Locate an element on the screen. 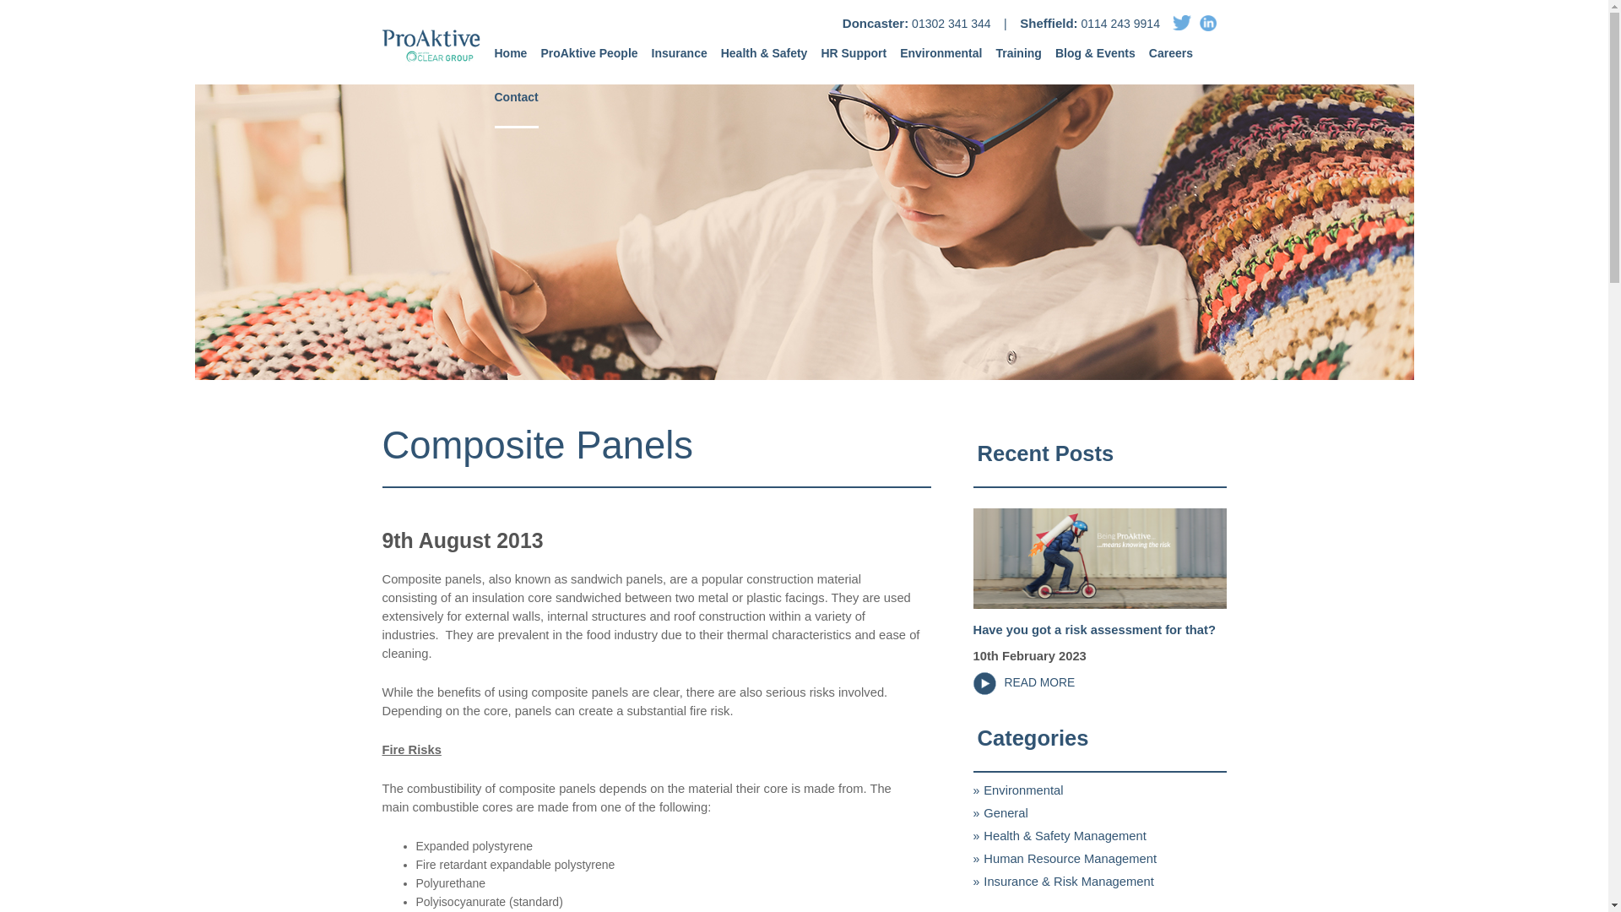 The height and width of the screenshot is (912, 1621). Careers is located at coordinates (1171, 61).